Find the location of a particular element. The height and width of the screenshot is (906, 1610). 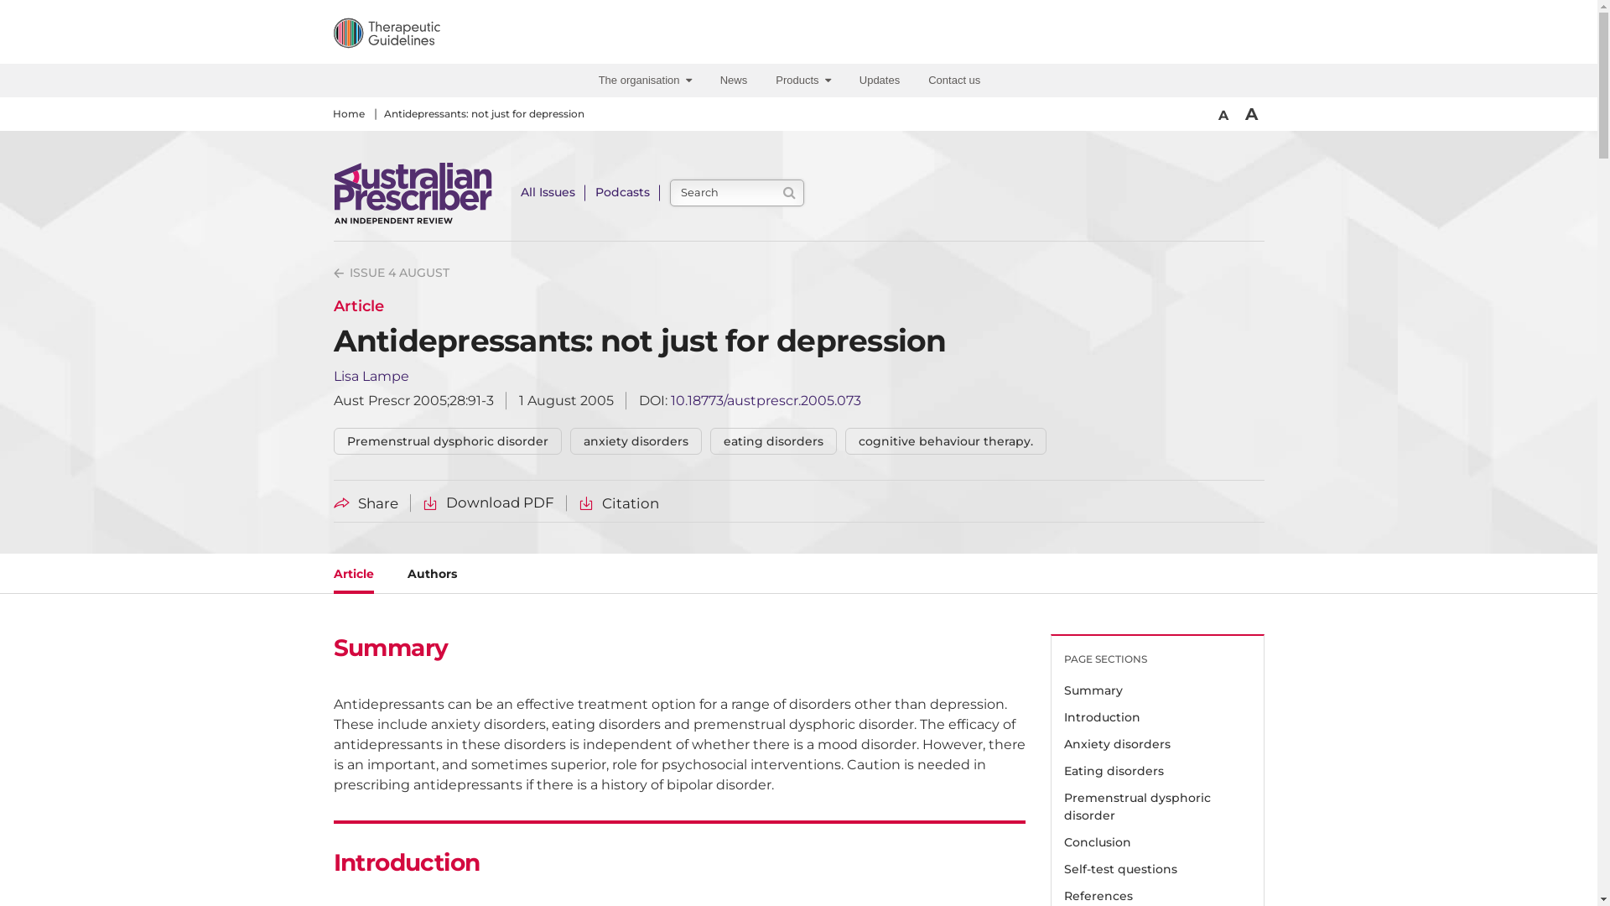

Contact us is located at coordinates (957, 81).